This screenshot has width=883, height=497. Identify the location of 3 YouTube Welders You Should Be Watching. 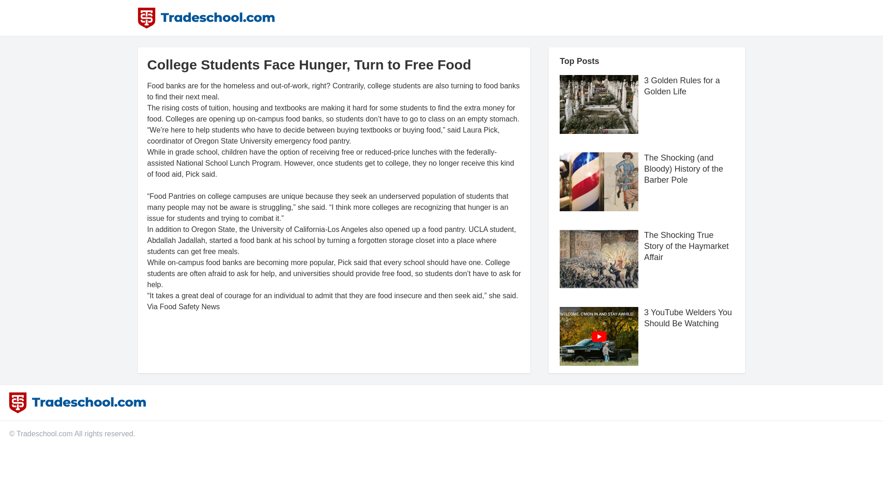
(688, 336).